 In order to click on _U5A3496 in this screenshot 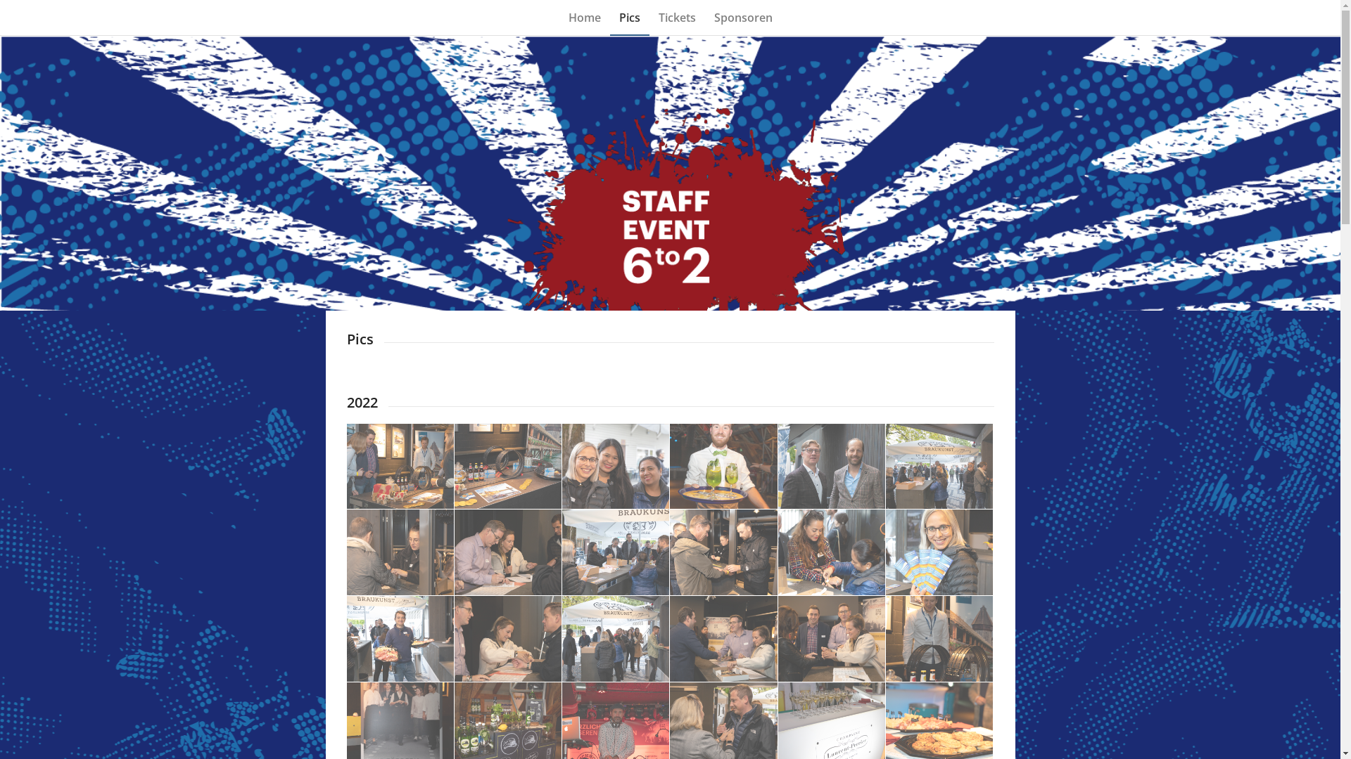, I will do `click(400, 552)`.